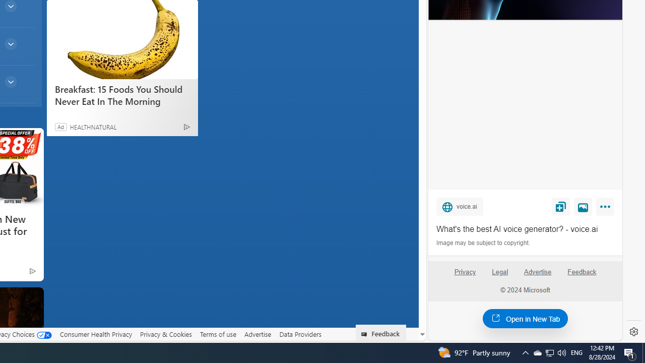  I want to click on common/thinArrow, so click(10, 82).